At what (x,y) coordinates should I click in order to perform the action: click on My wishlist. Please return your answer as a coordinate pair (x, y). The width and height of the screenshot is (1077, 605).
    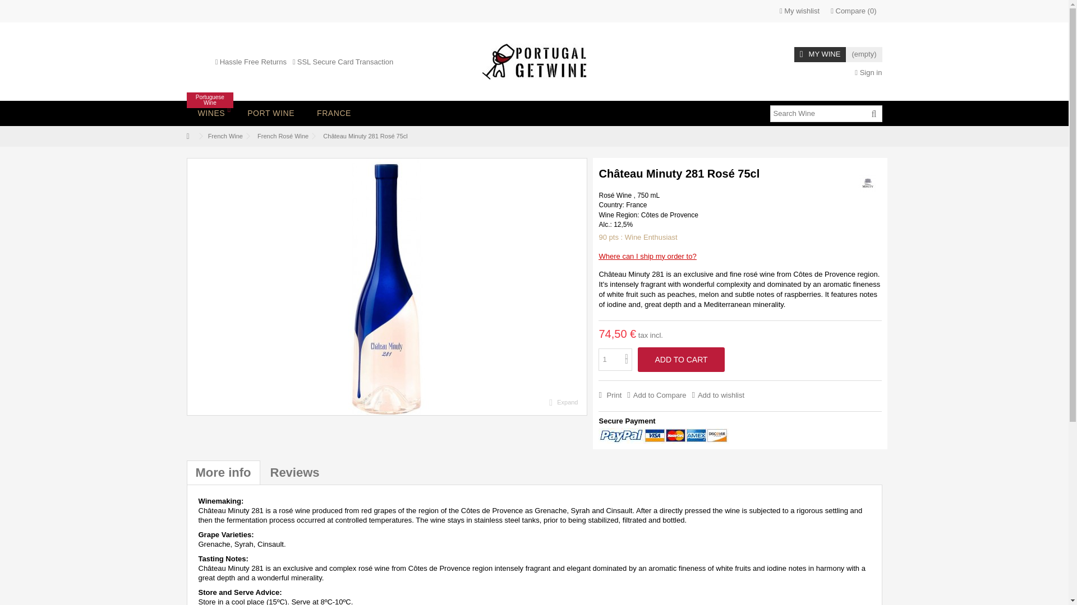
    Looking at the image, I should click on (799, 11).